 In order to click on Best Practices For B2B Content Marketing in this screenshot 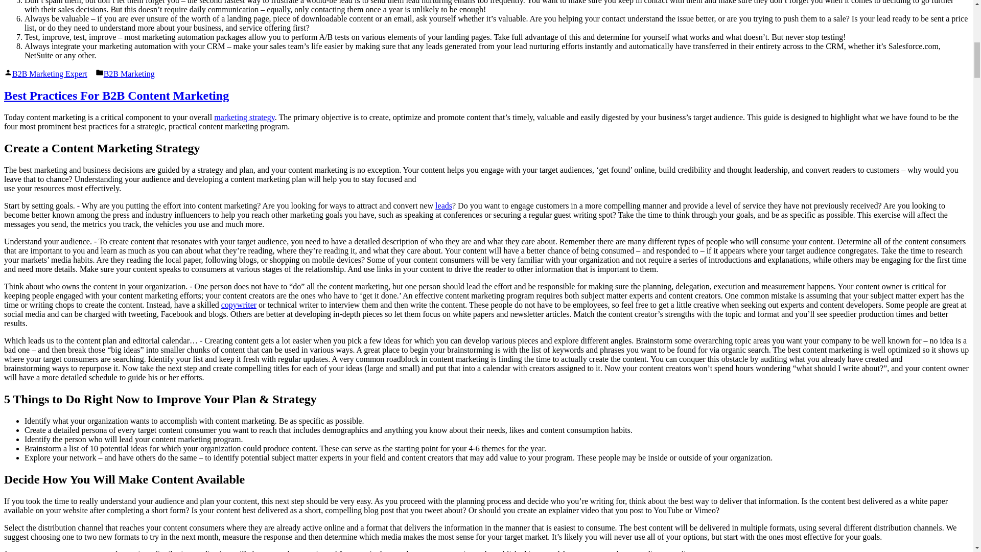, I will do `click(116, 95)`.